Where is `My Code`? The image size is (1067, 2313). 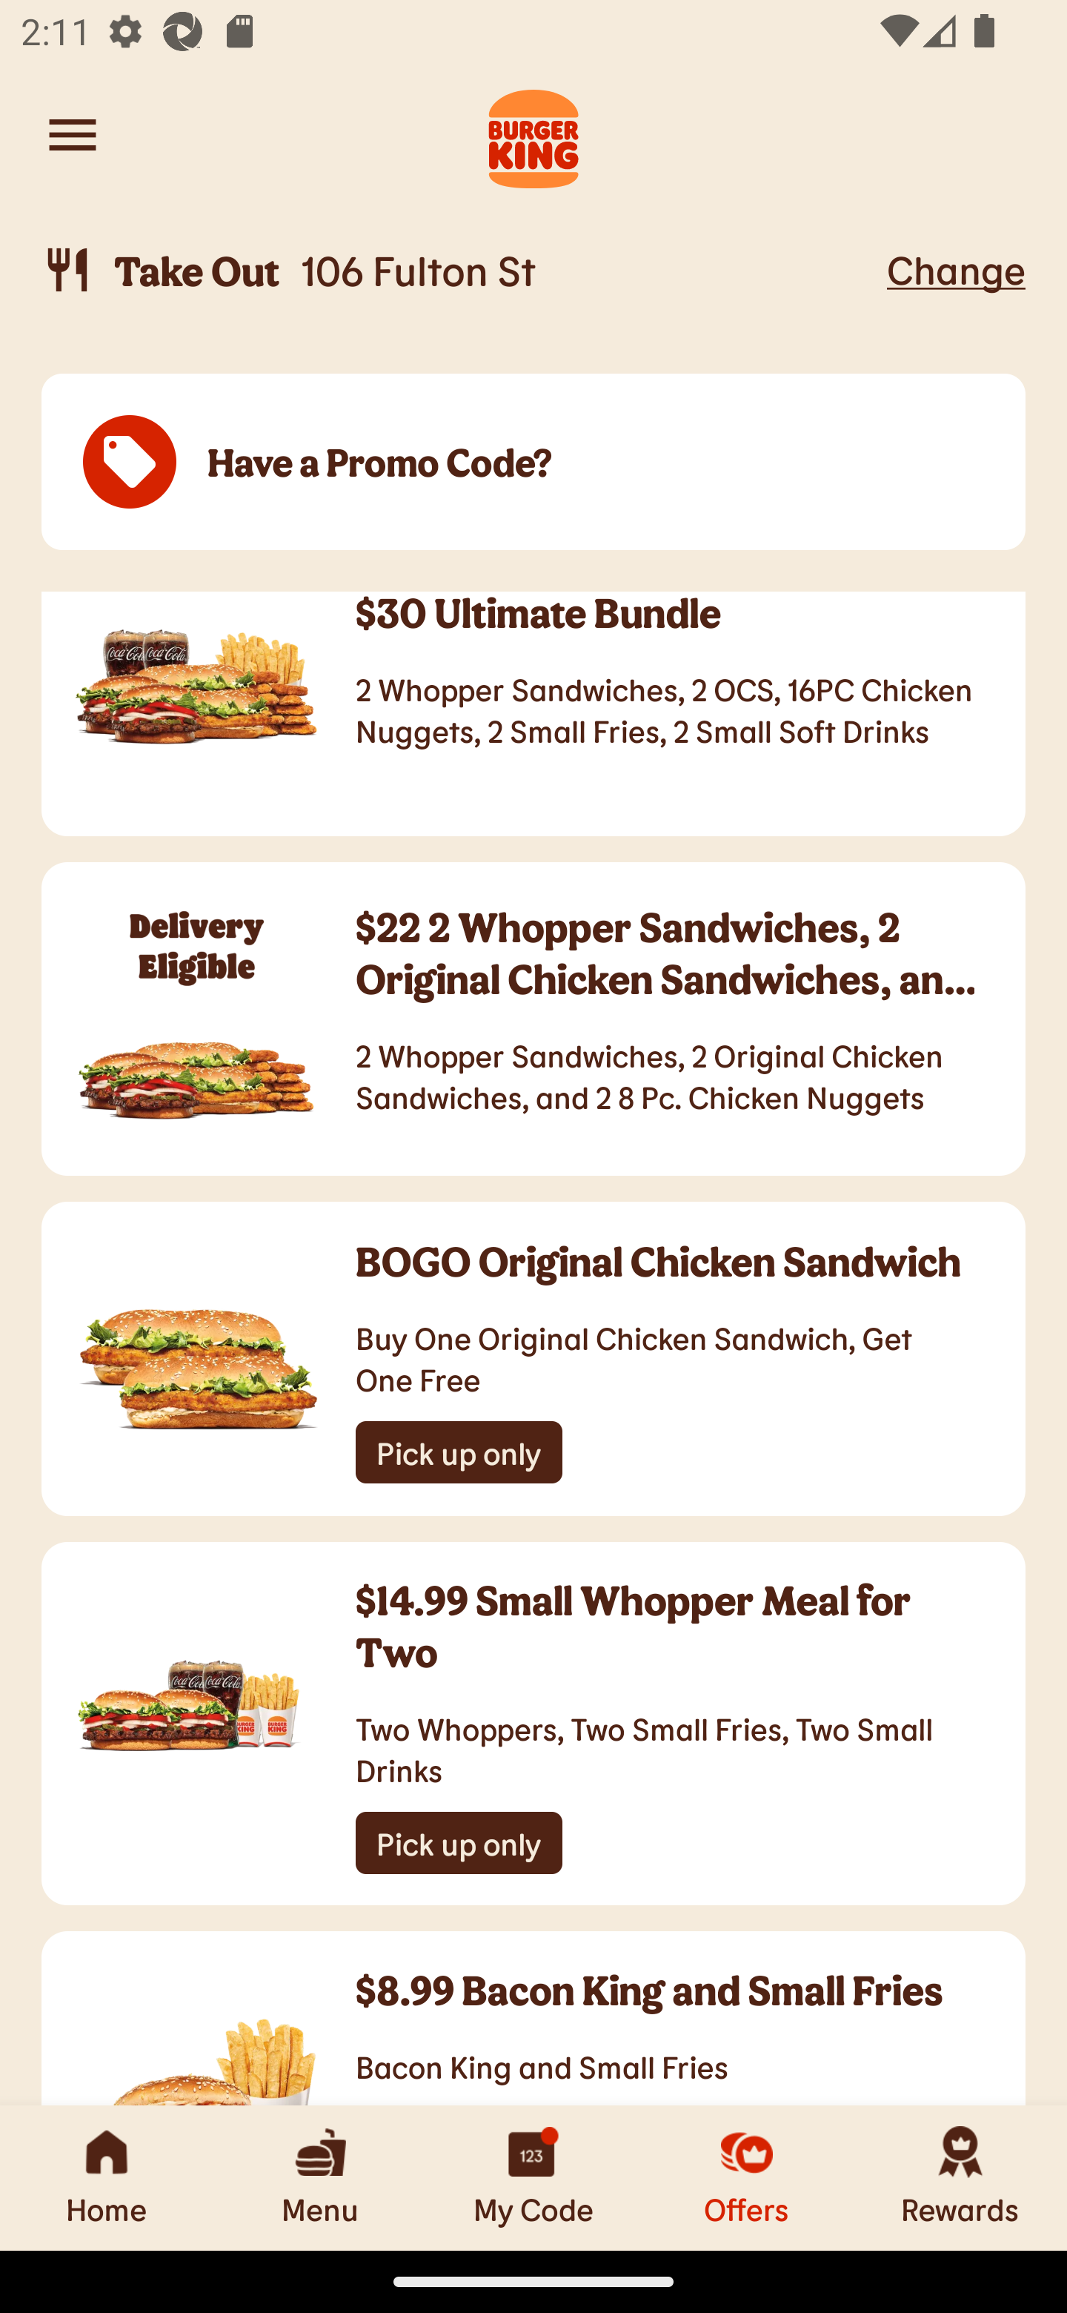
My Code is located at coordinates (533, 2177).